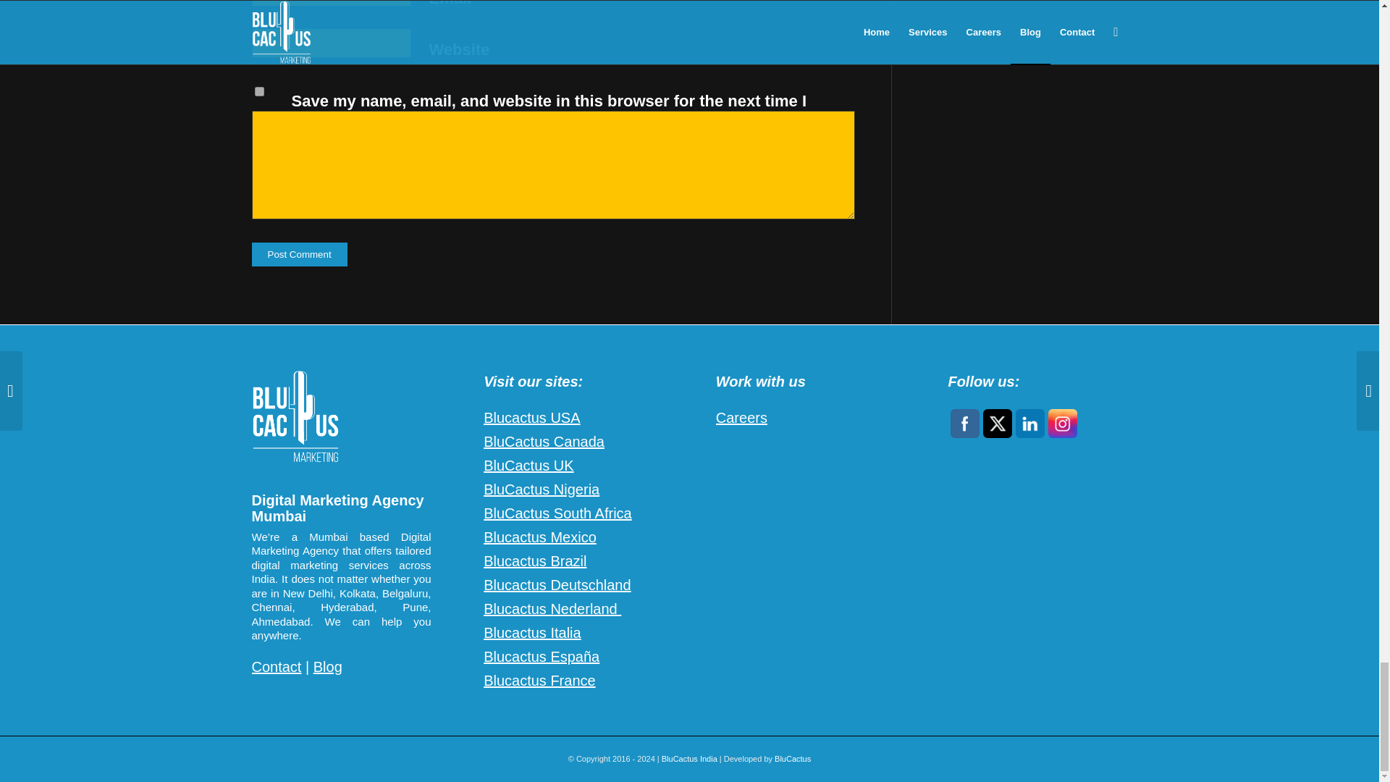 This screenshot has width=1390, height=782. What do you see at coordinates (259, 91) in the screenshot?
I see `yes` at bounding box center [259, 91].